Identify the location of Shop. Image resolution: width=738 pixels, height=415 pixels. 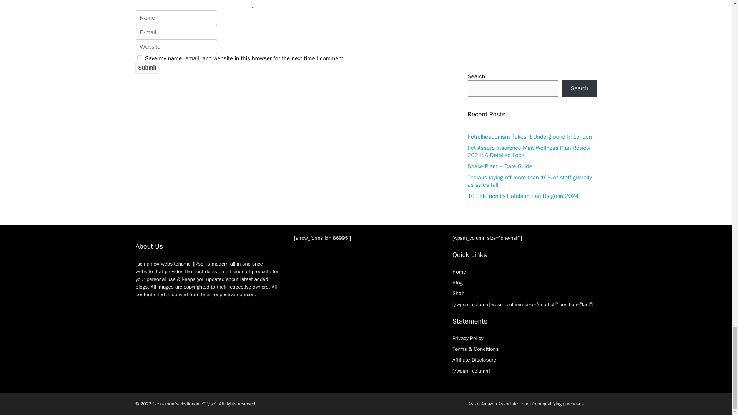
(458, 293).